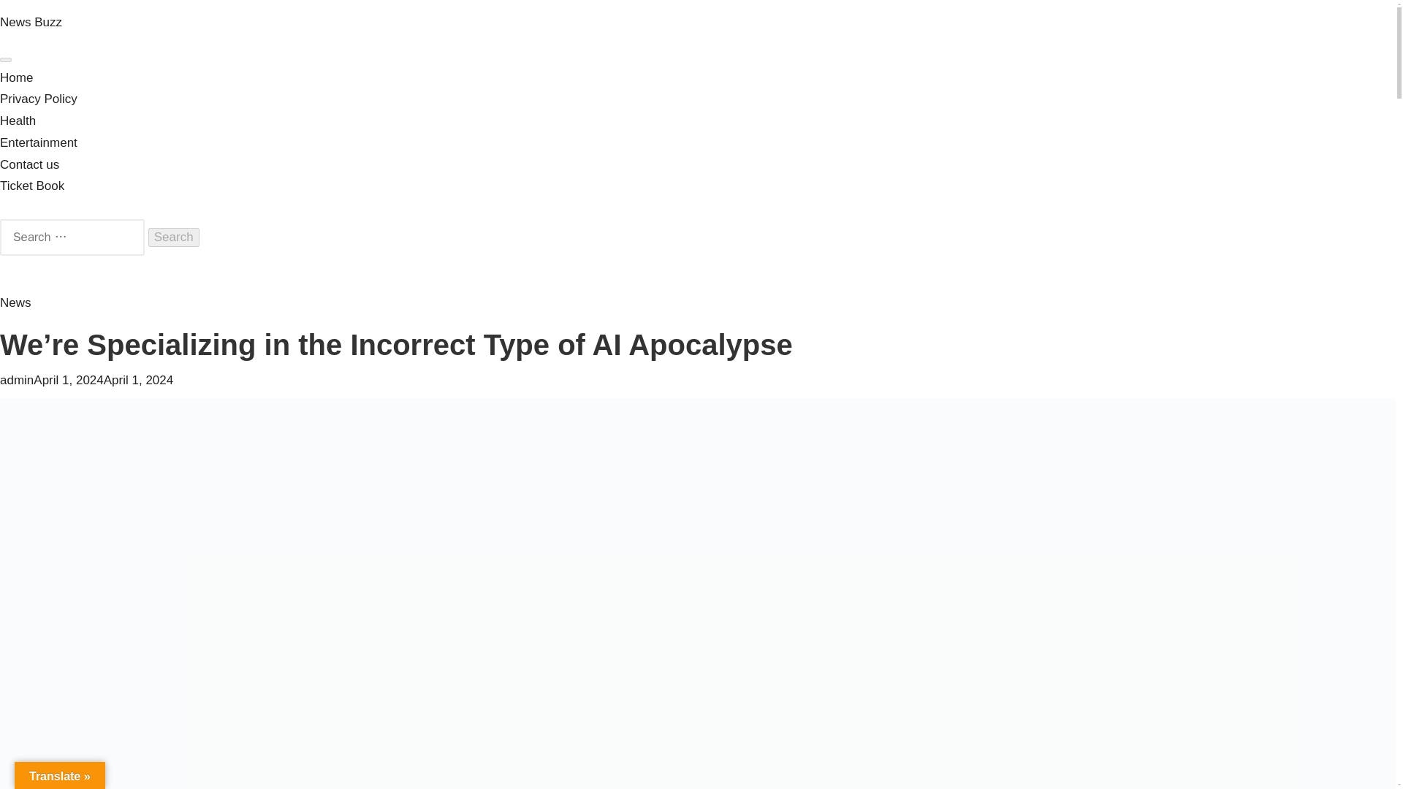 The image size is (1403, 789). I want to click on Contact us, so click(29, 165).